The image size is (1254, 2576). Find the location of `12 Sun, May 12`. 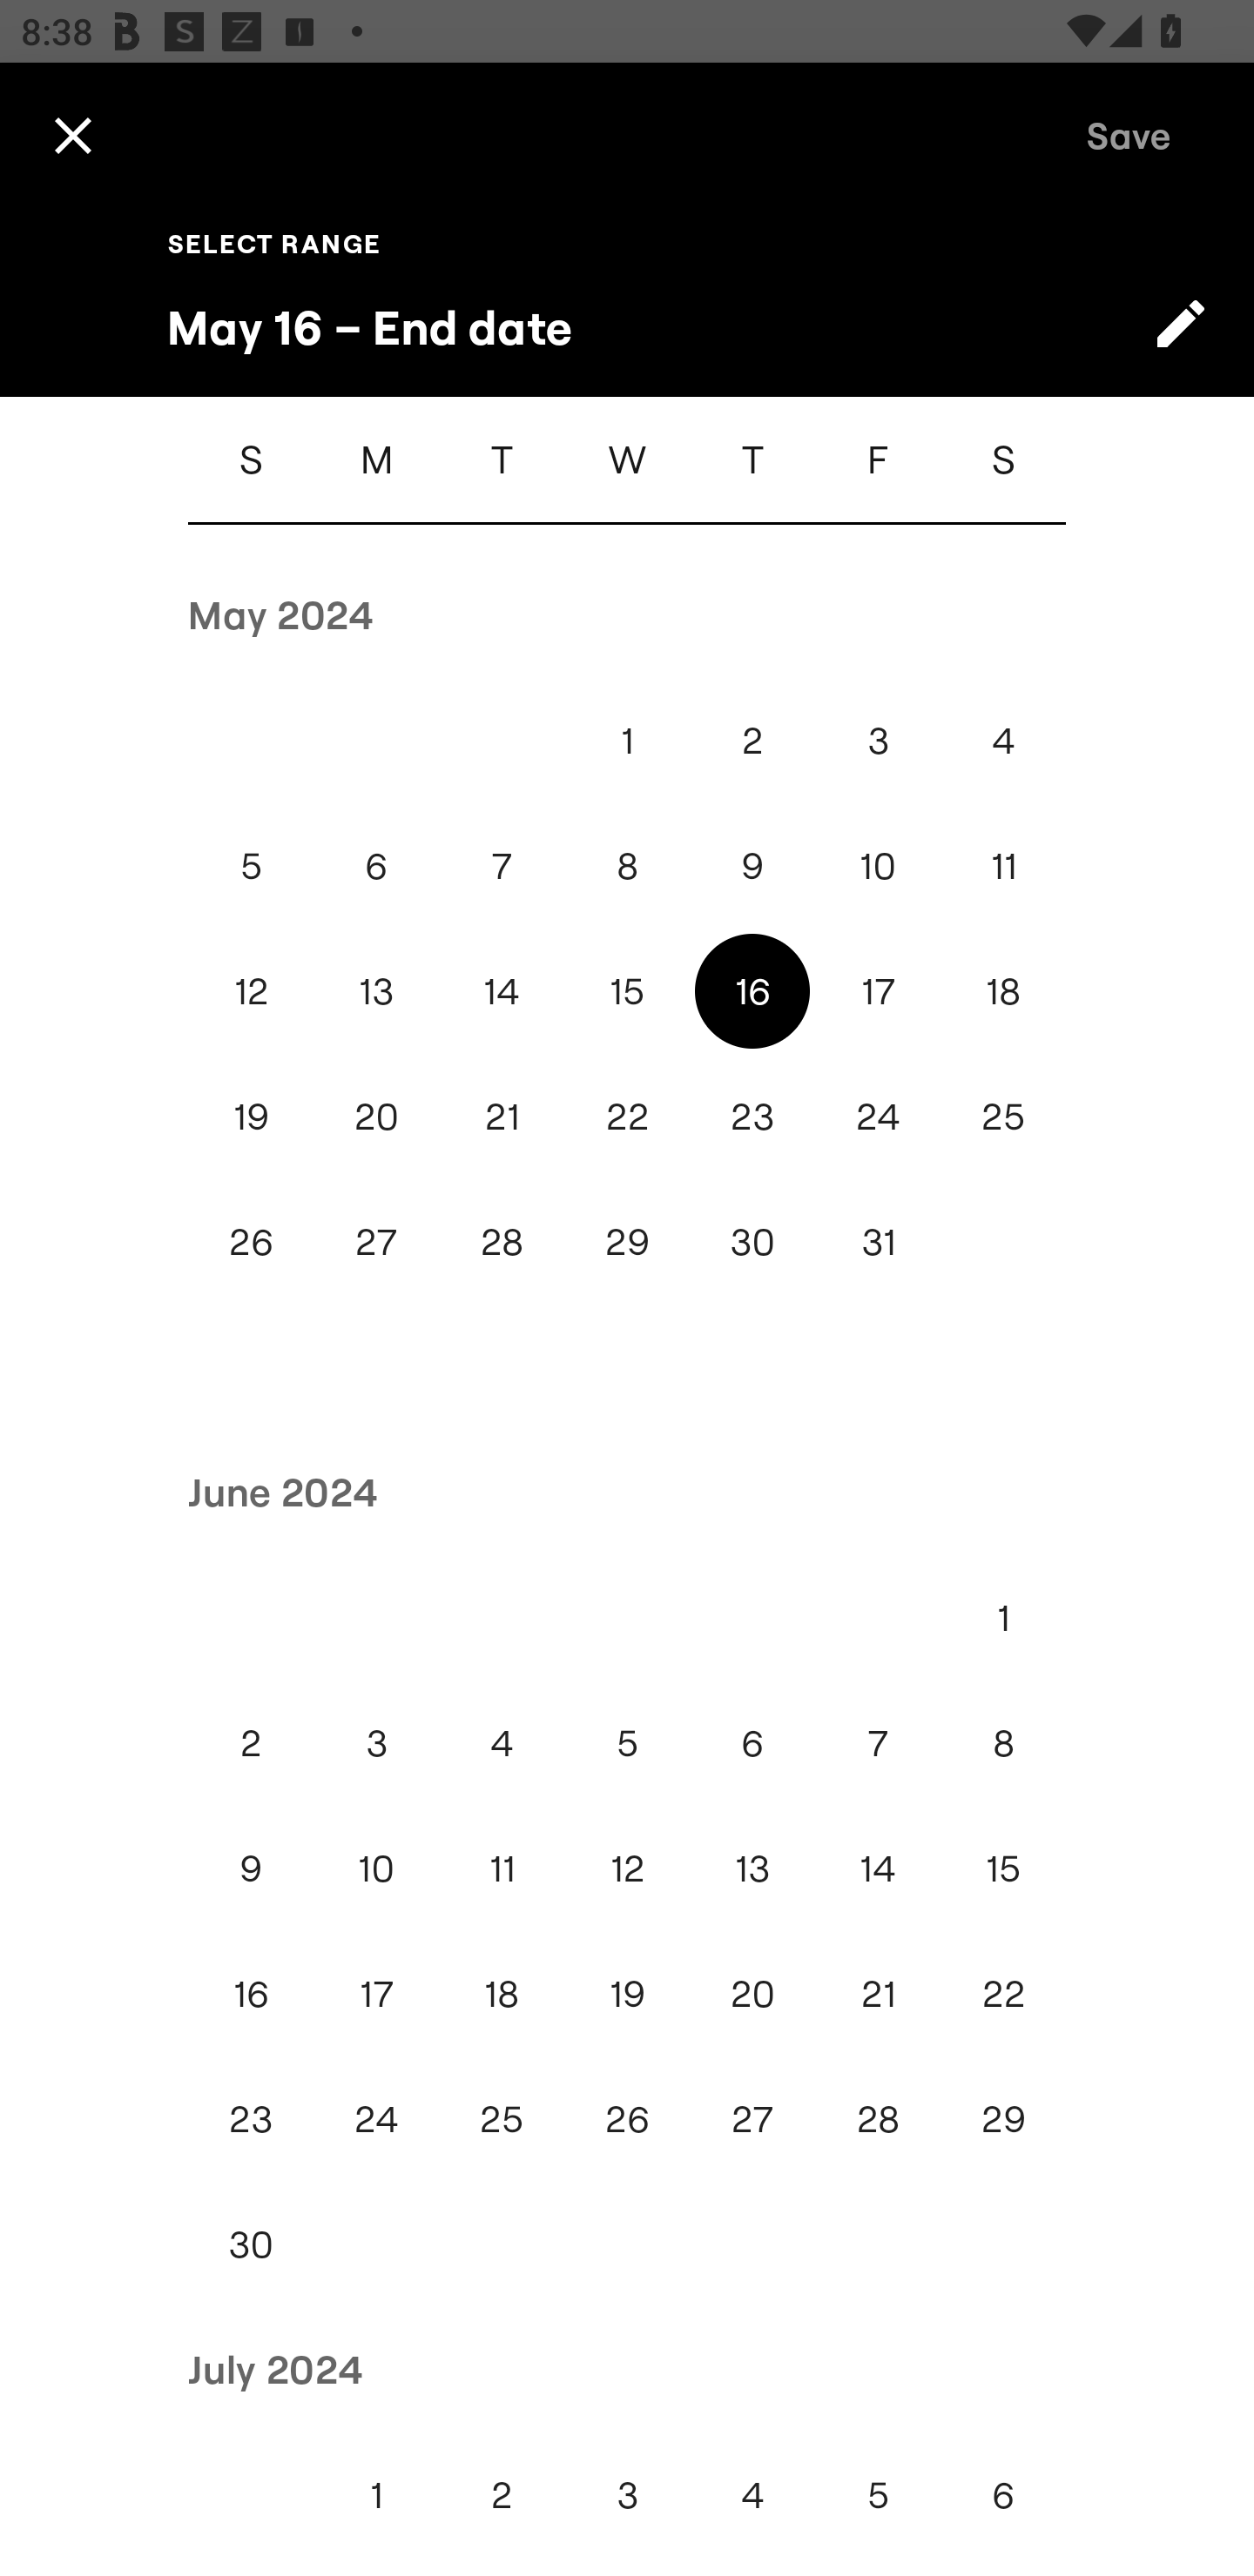

12 Sun, May 12 is located at coordinates (251, 990).